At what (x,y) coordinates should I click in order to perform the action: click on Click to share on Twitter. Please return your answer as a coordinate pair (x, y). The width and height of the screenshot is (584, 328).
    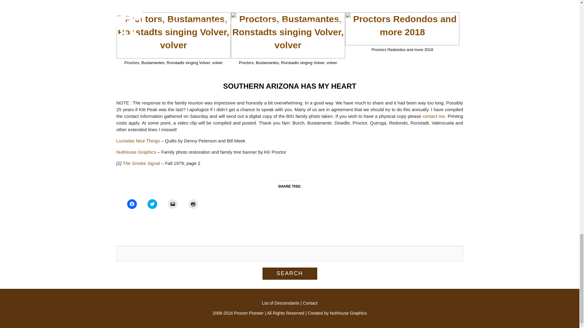
    Looking at the image, I should click on (152, 204).